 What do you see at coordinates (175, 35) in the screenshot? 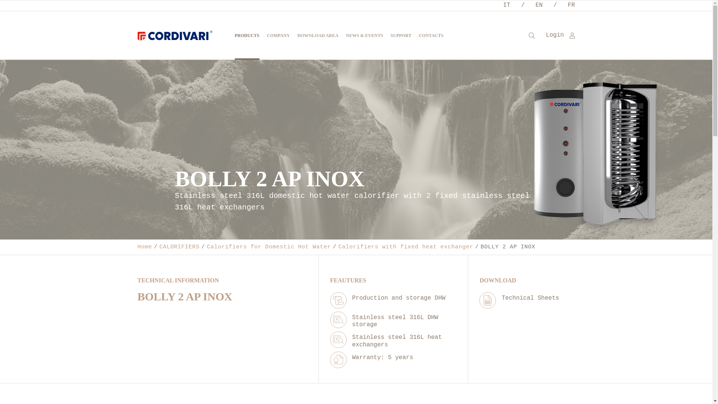
I see `Cordivari` at bounding box center [175, 35].